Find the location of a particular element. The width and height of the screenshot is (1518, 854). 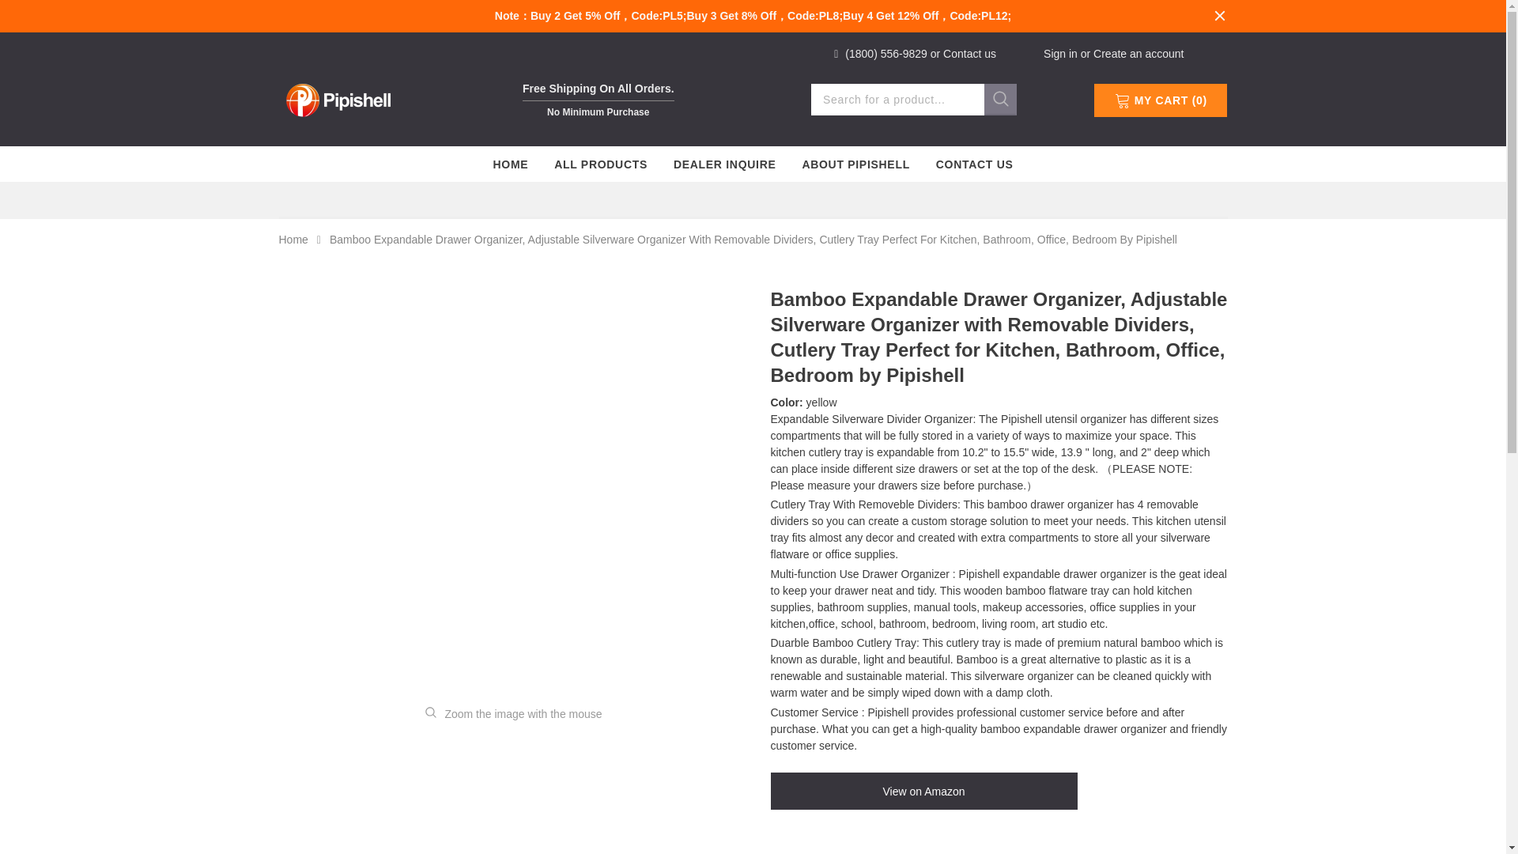

ALL PRODUCTS is located at coordinates (601, 164).